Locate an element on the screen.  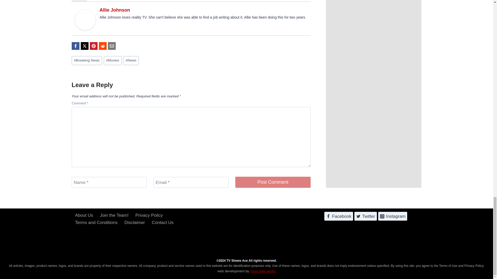
Allie Johnson is located at coordinates (85, 20).